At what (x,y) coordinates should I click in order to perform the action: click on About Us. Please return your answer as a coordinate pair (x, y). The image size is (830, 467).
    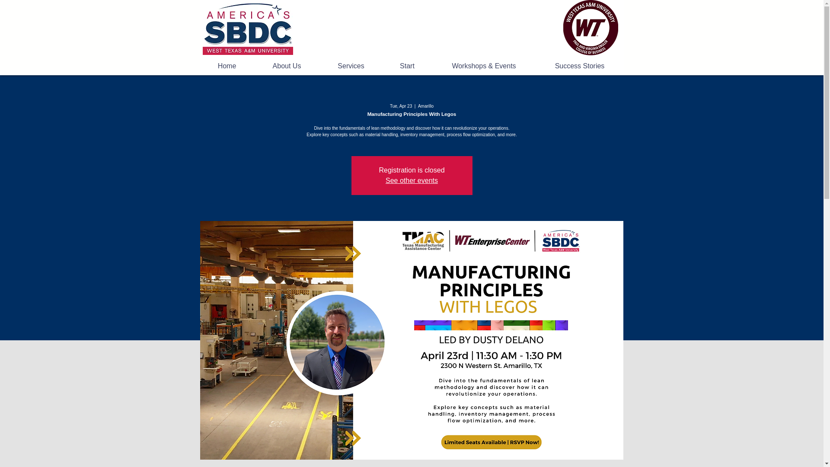
    Looking at the image, I should click on (287, 66).